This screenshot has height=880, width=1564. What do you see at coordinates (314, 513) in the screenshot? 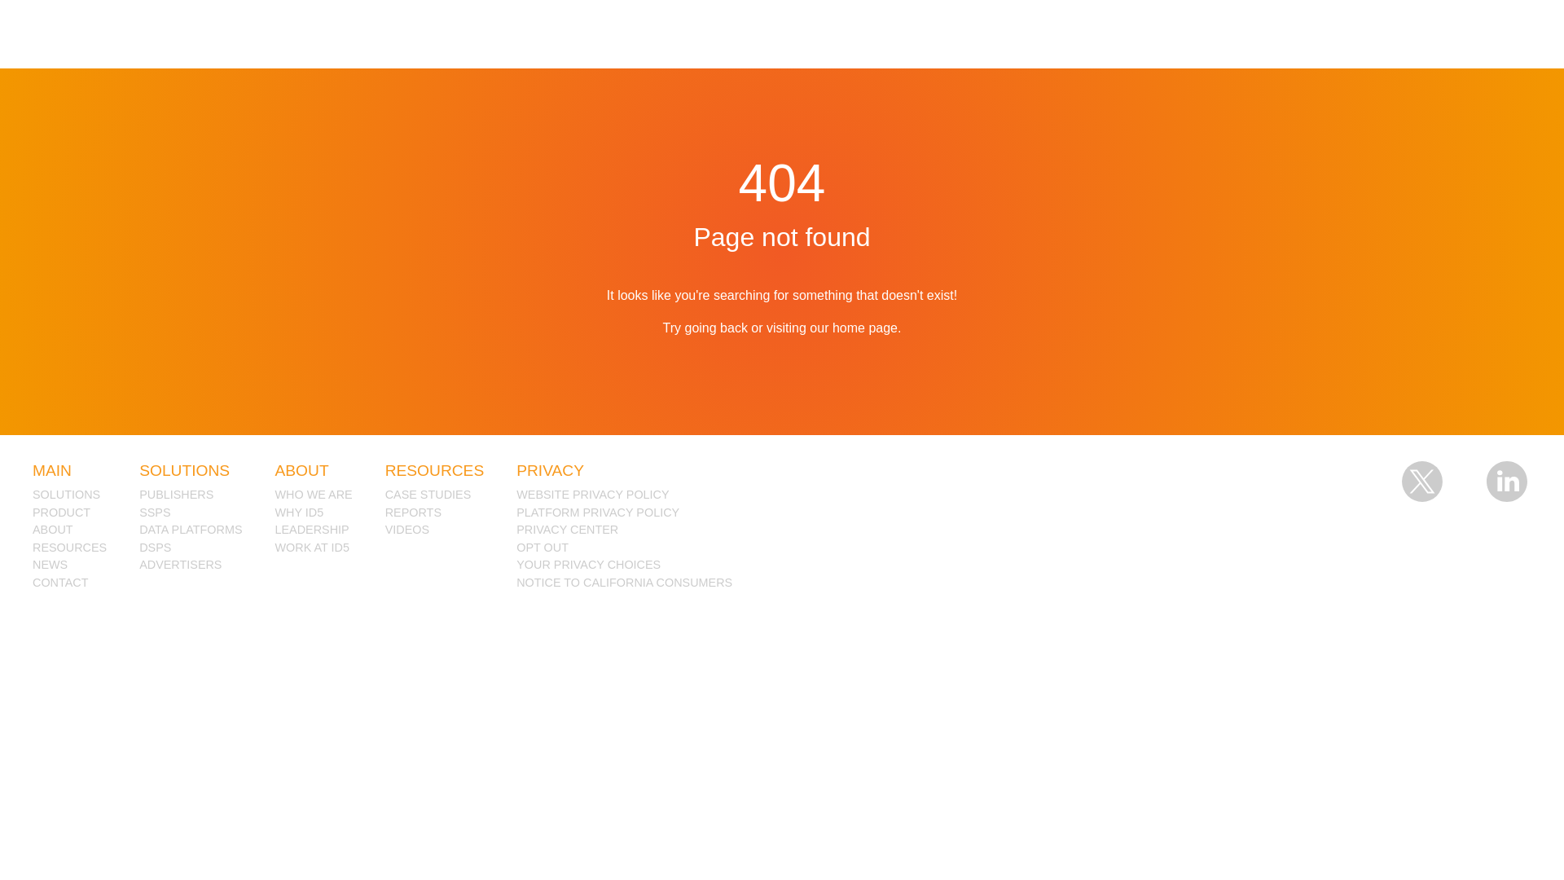
I see `WHY ID5` at bounding box center [314, 513].